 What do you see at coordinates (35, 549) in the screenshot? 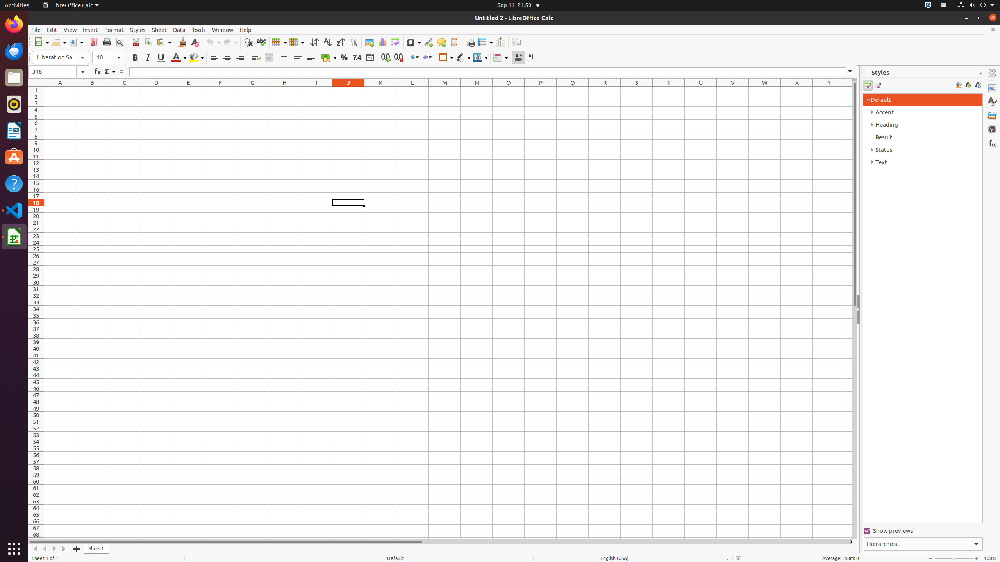
I see `Move To Home` at bounding box center [35, 549].